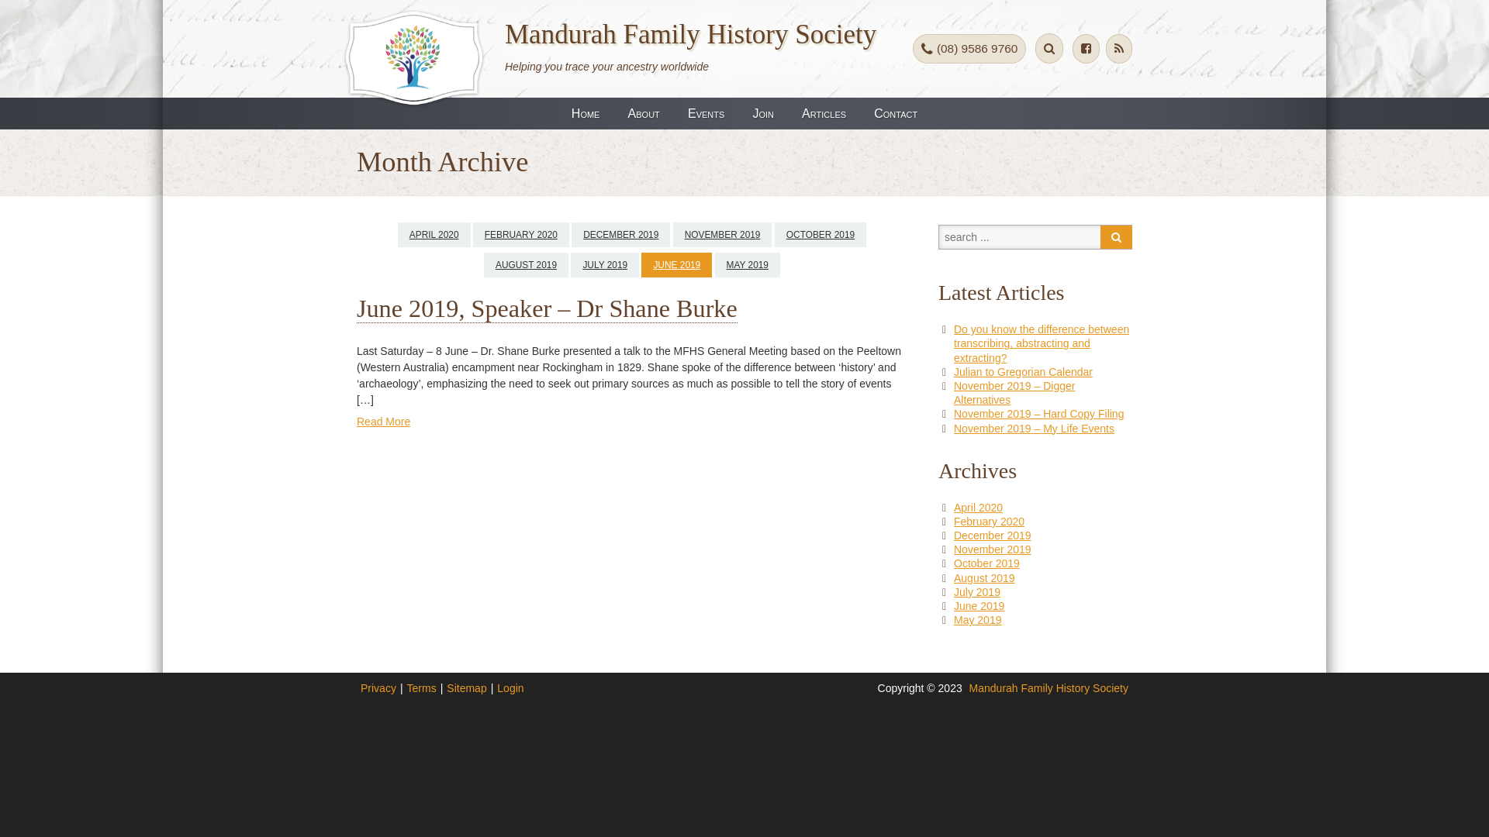  Describe the element at coordinates (986, 563) in the screenshot. I see `October 2019` at that location.